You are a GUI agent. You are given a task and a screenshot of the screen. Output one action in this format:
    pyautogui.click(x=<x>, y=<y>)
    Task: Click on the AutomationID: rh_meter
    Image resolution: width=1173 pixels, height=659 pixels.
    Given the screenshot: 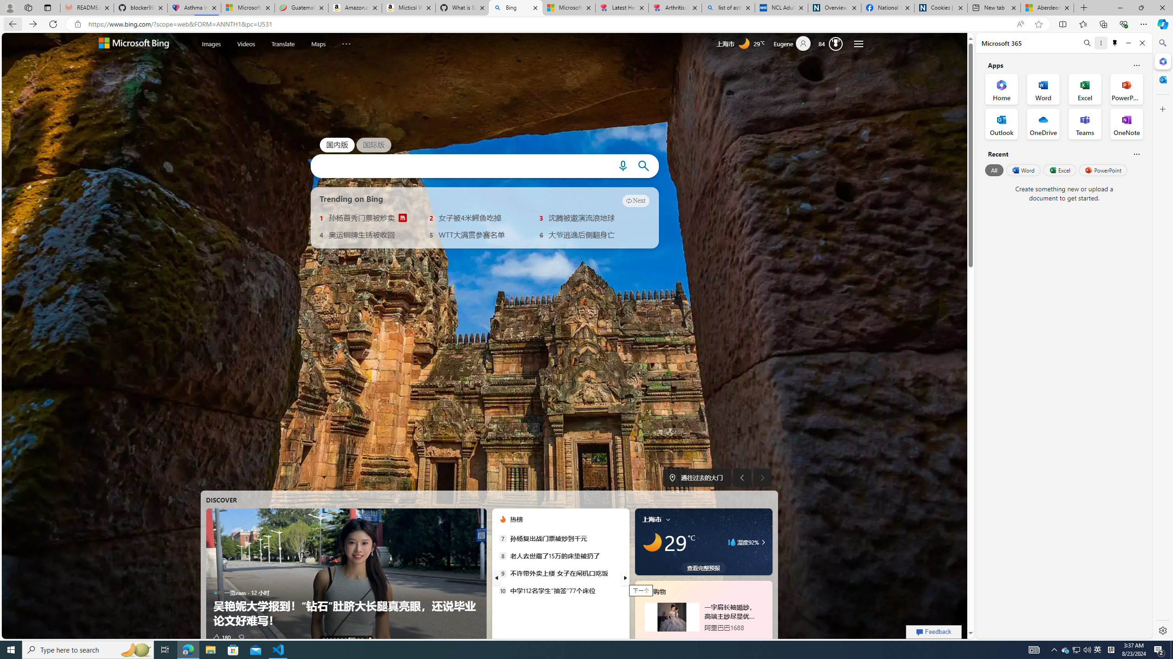 What is the action you would take?
    pyautogui.click(x=836, y=43)
    